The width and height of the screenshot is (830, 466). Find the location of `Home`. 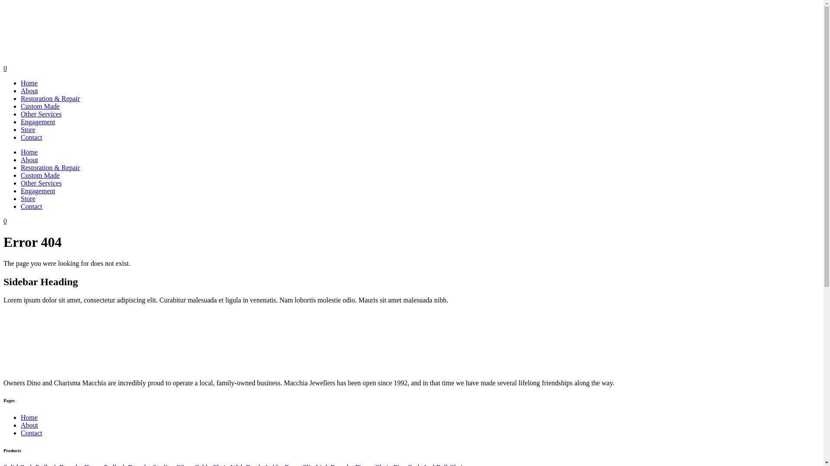

Home is located at coordinates (29, 152).